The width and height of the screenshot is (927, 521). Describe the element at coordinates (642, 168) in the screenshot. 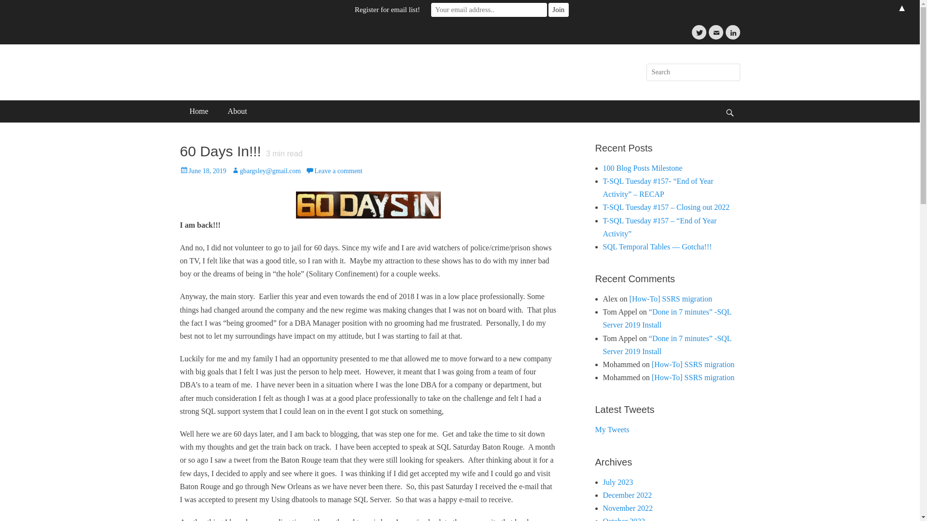

I see `100 Blog Posts Milestone` at that location.